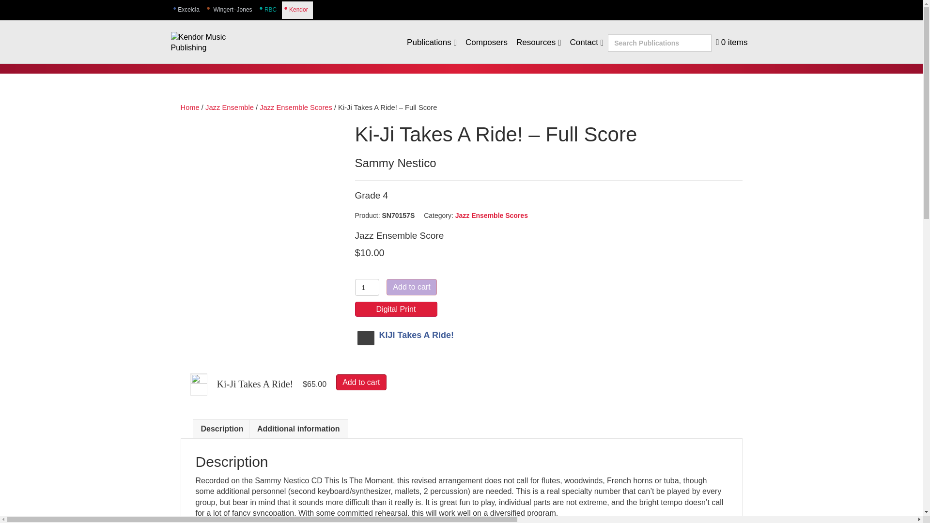 Image resolution: width=930 pixels, height=523 pixels. What do you see at coordinates (367, 287) in the screenshot?
I see `1` at bounding box center [367, 287].